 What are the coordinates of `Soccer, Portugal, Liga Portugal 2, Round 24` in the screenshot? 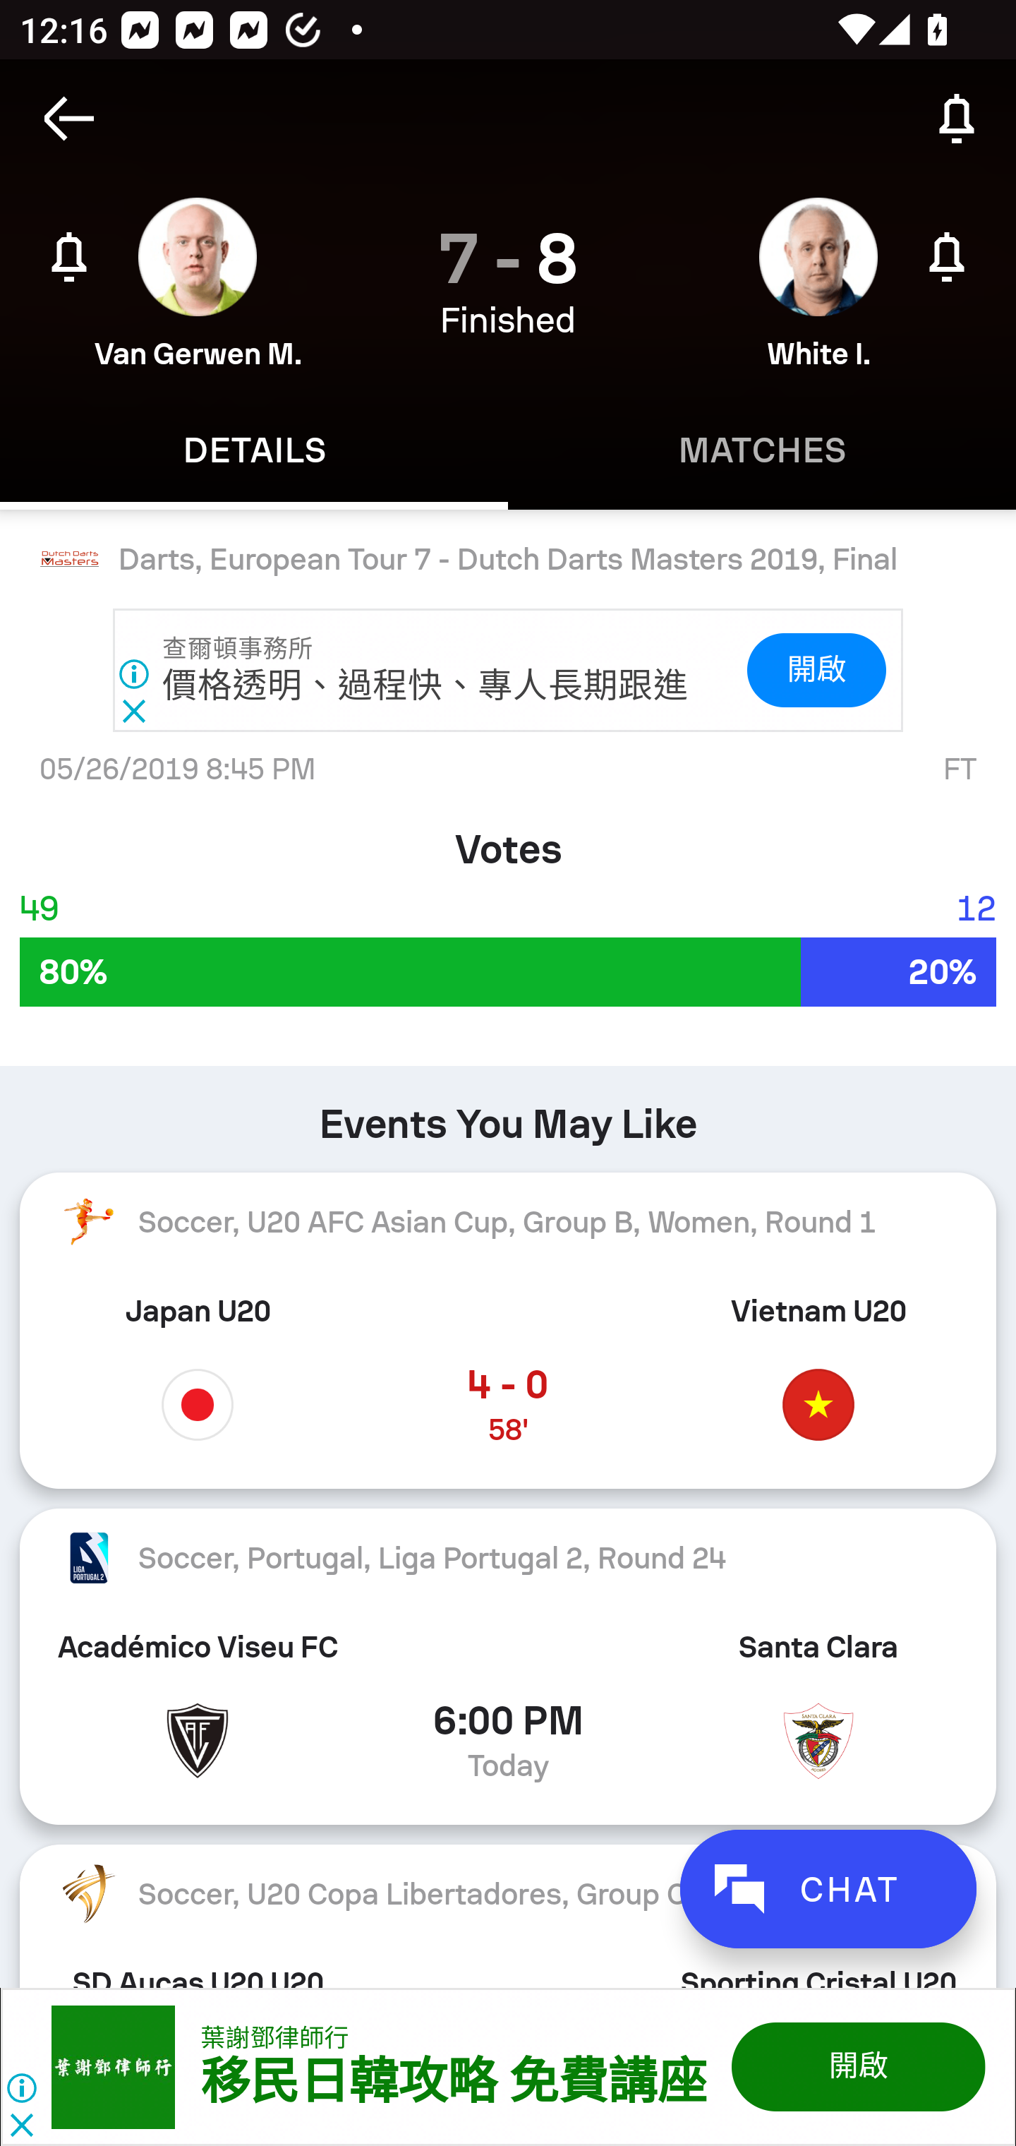 It's located at (508, 1557).